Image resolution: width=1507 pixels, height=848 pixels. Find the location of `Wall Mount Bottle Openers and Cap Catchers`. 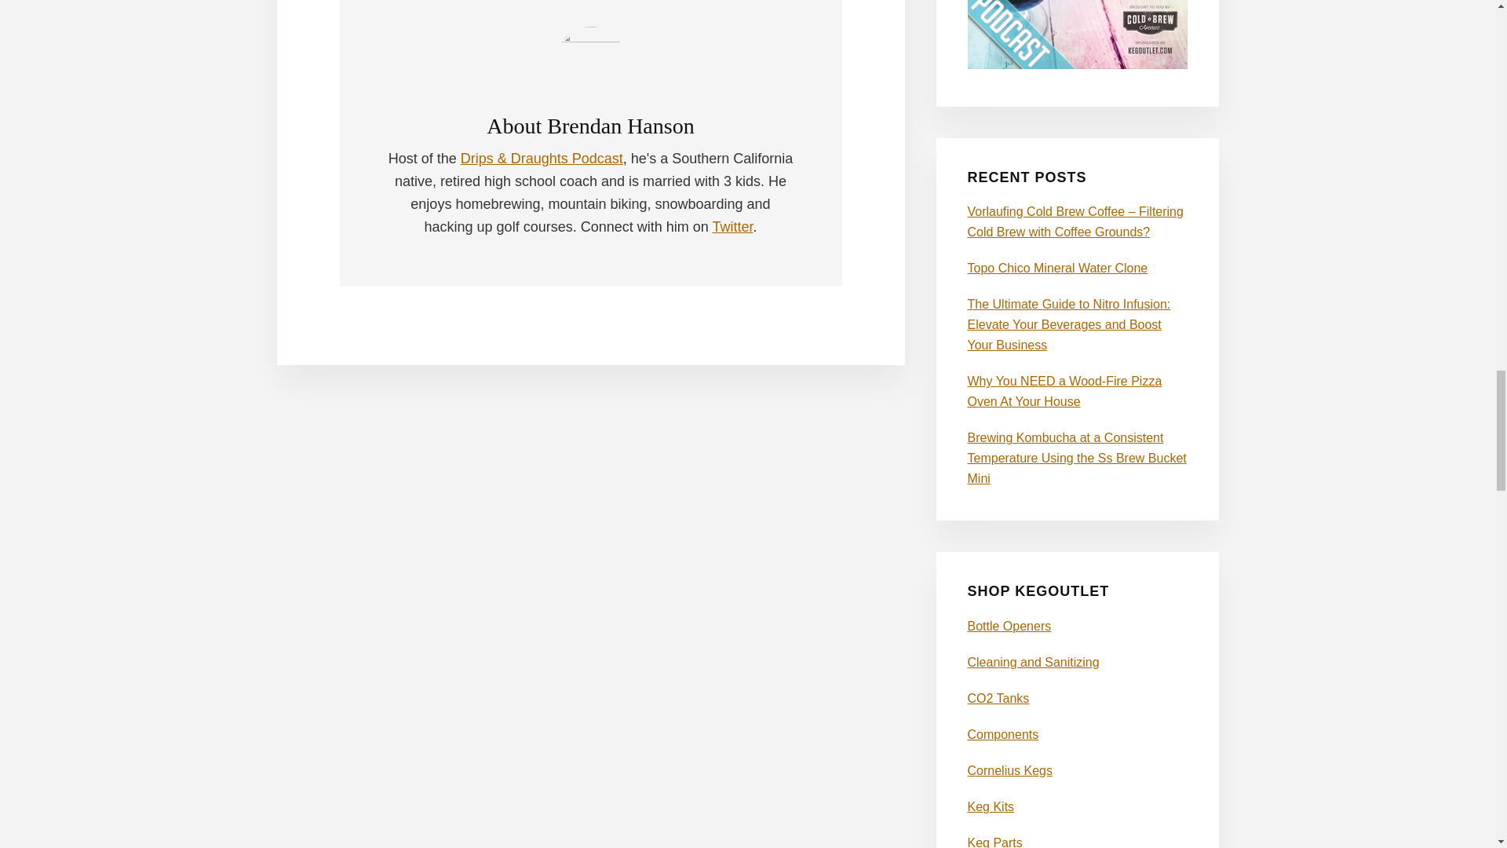

Wall Mount Bottle Openers and Cap Catchers is located at coordinates (1009, 626).